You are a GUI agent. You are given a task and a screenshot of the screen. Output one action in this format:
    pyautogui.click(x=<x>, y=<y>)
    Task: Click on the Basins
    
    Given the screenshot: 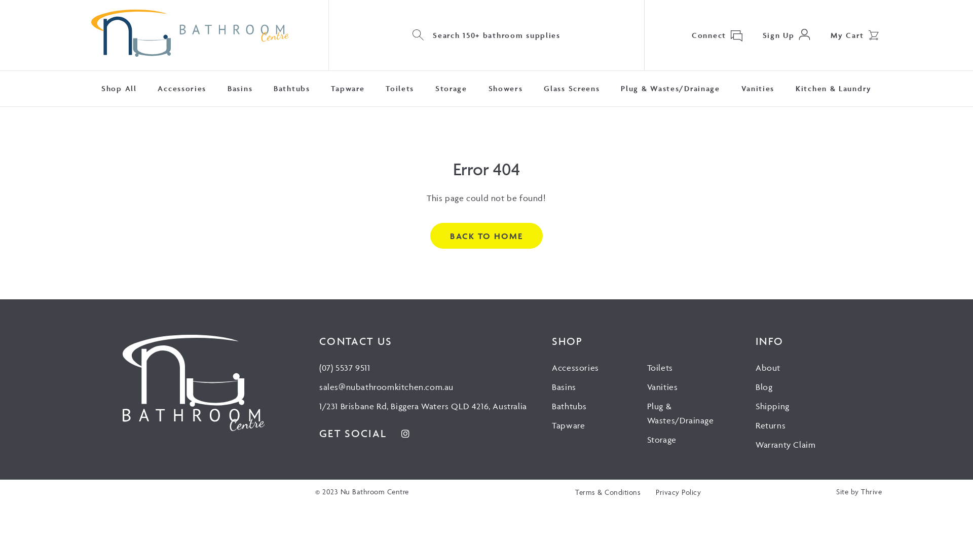 What is the action you would take?
    pyautogui.click(x=564, y=387)
    